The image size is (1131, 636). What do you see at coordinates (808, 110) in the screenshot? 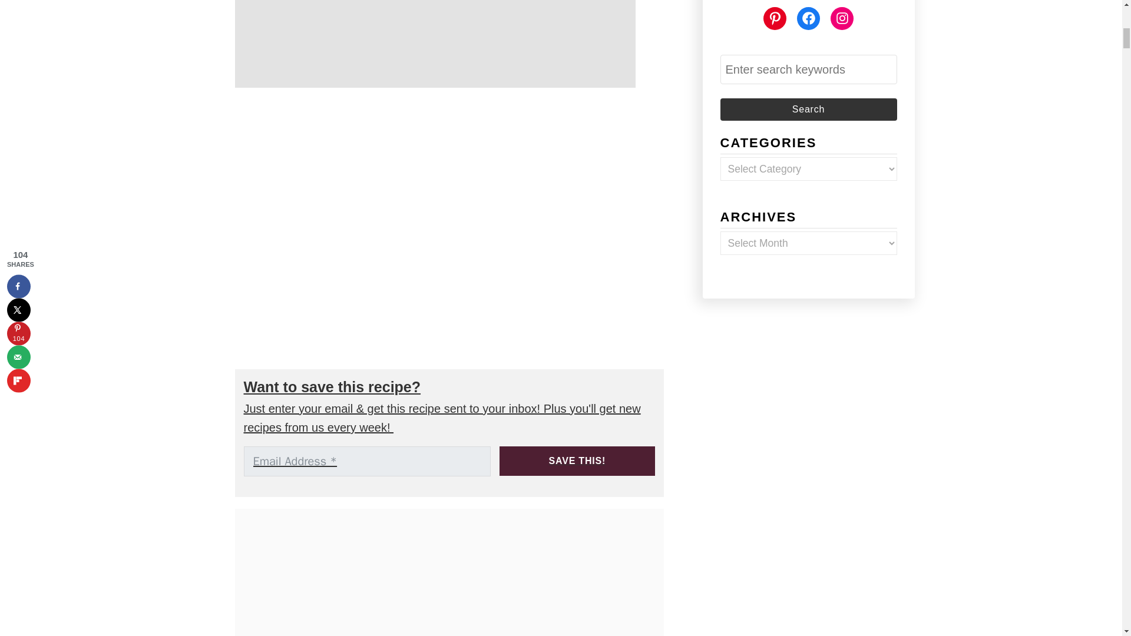
I see `Search` at bounding box center [808, 110].